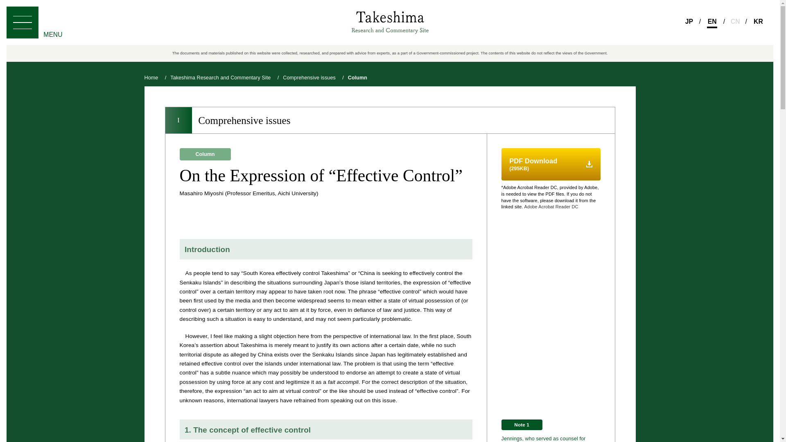  Describe the element at coordinates (357, 78) in the screenshot. I see `Column` at that location.